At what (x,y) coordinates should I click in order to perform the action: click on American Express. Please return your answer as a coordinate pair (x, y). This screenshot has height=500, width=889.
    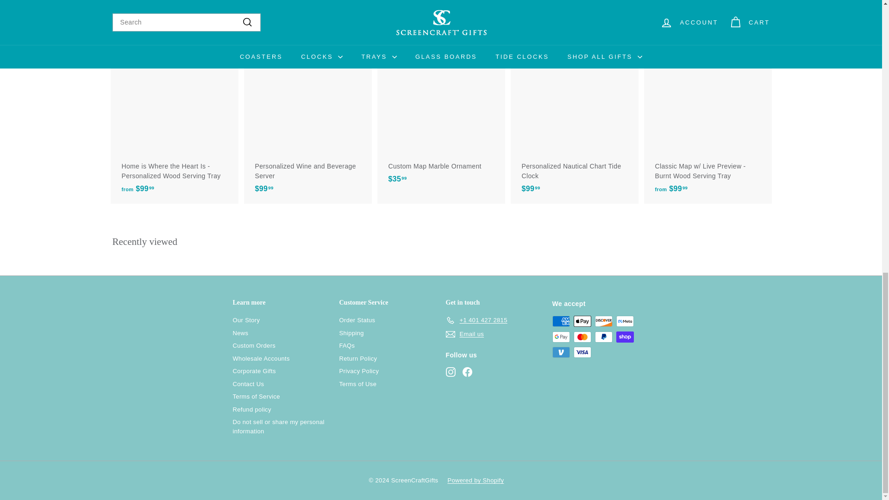
    Looking at the image, I should click on (561, 321).